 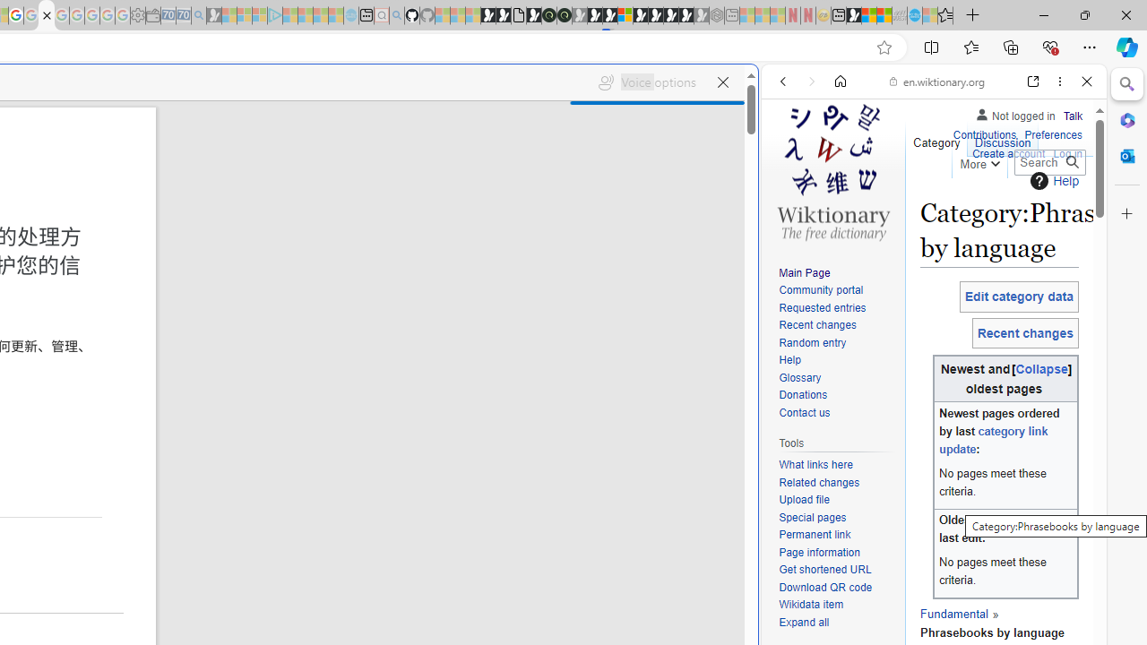 What do you see at coordinates (819, 482) in the screenshot?
I see `Related changes` at bounding box center [819, 482].